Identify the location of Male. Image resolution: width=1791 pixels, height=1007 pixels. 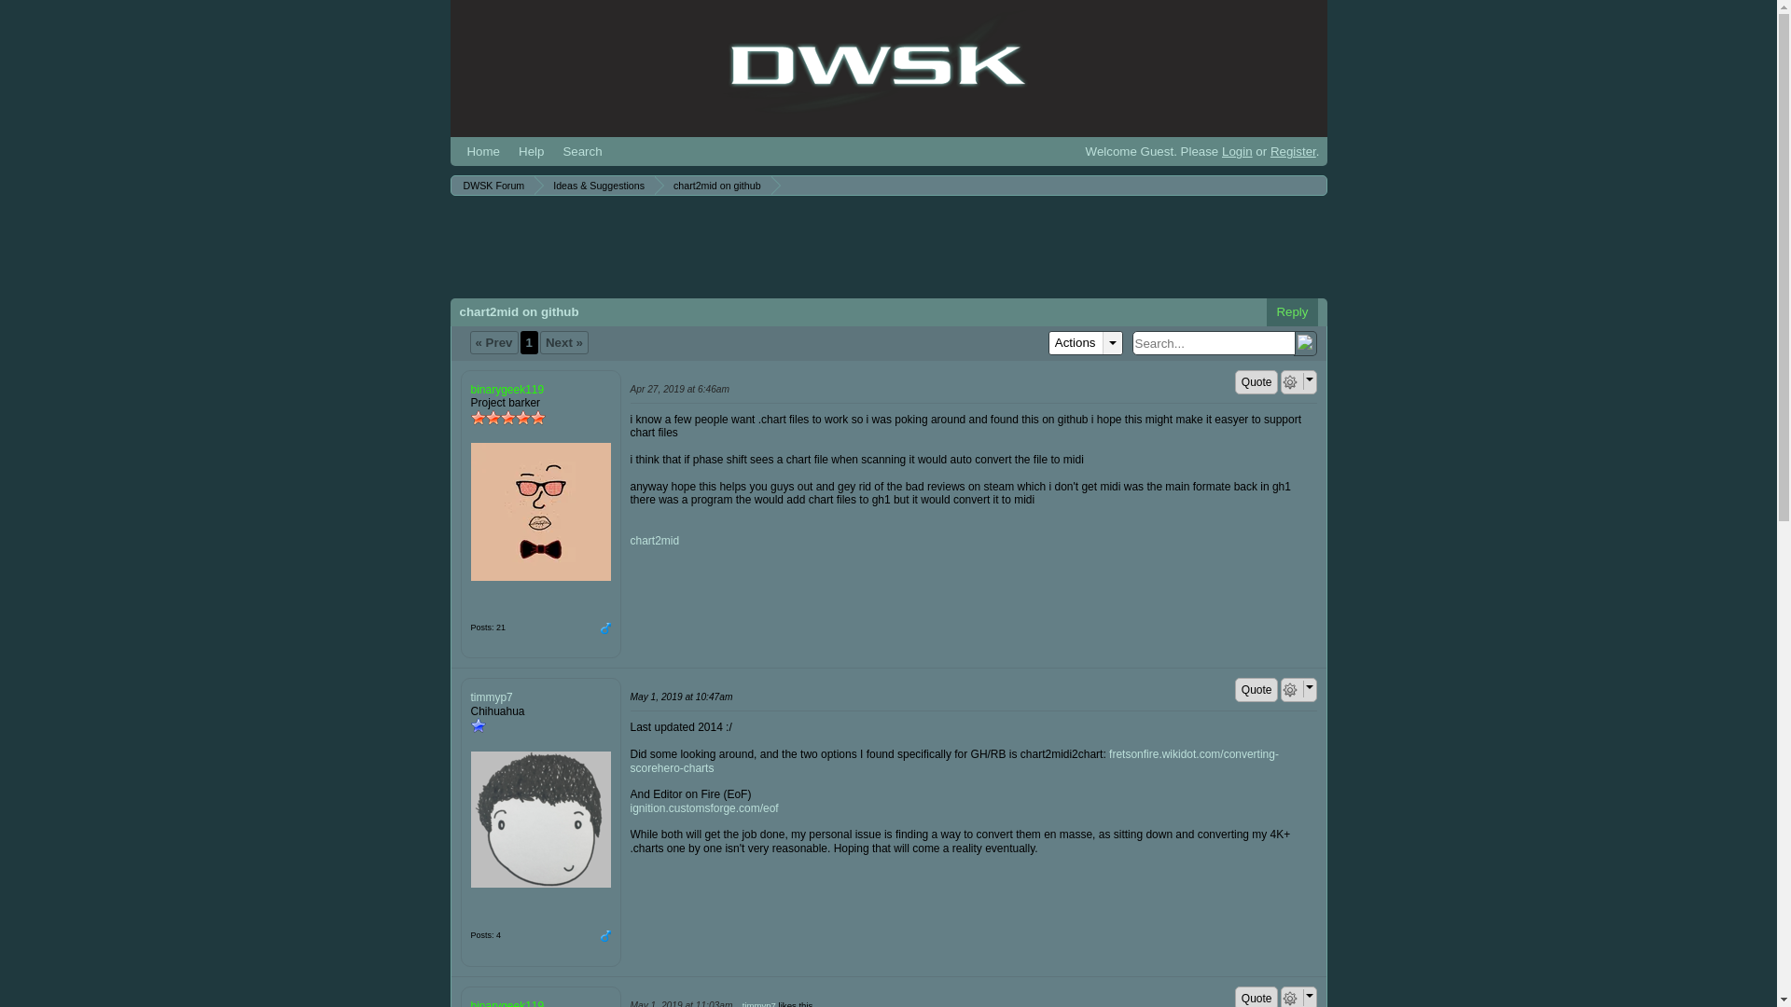
(604, 628).